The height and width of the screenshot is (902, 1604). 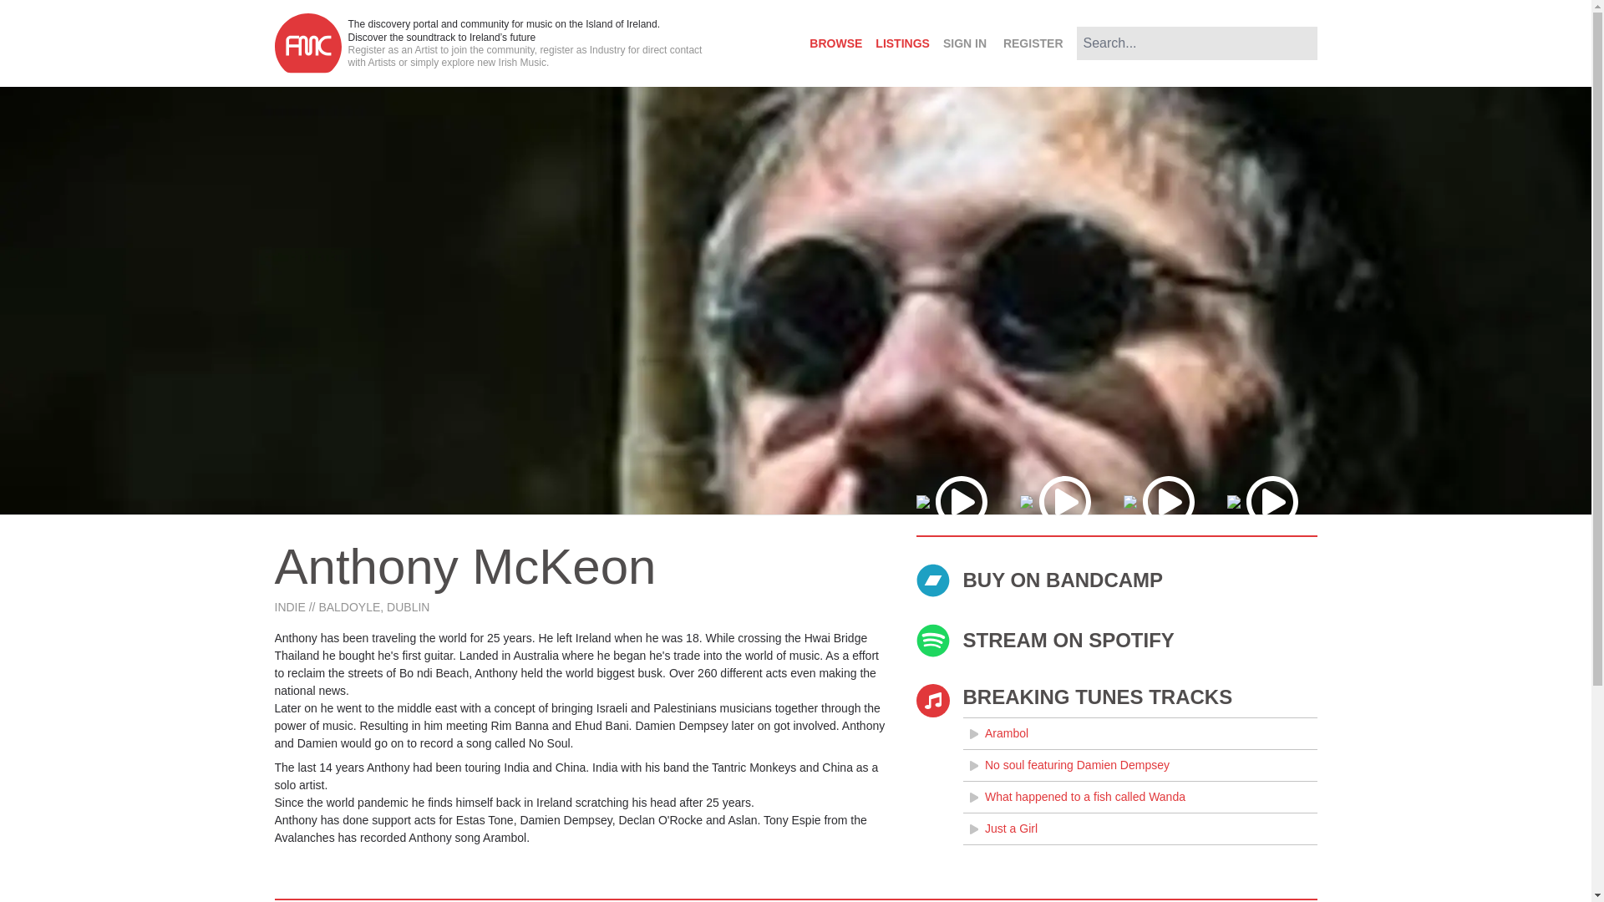 I want to click on REGISTER, so click(x=1033, y=43).